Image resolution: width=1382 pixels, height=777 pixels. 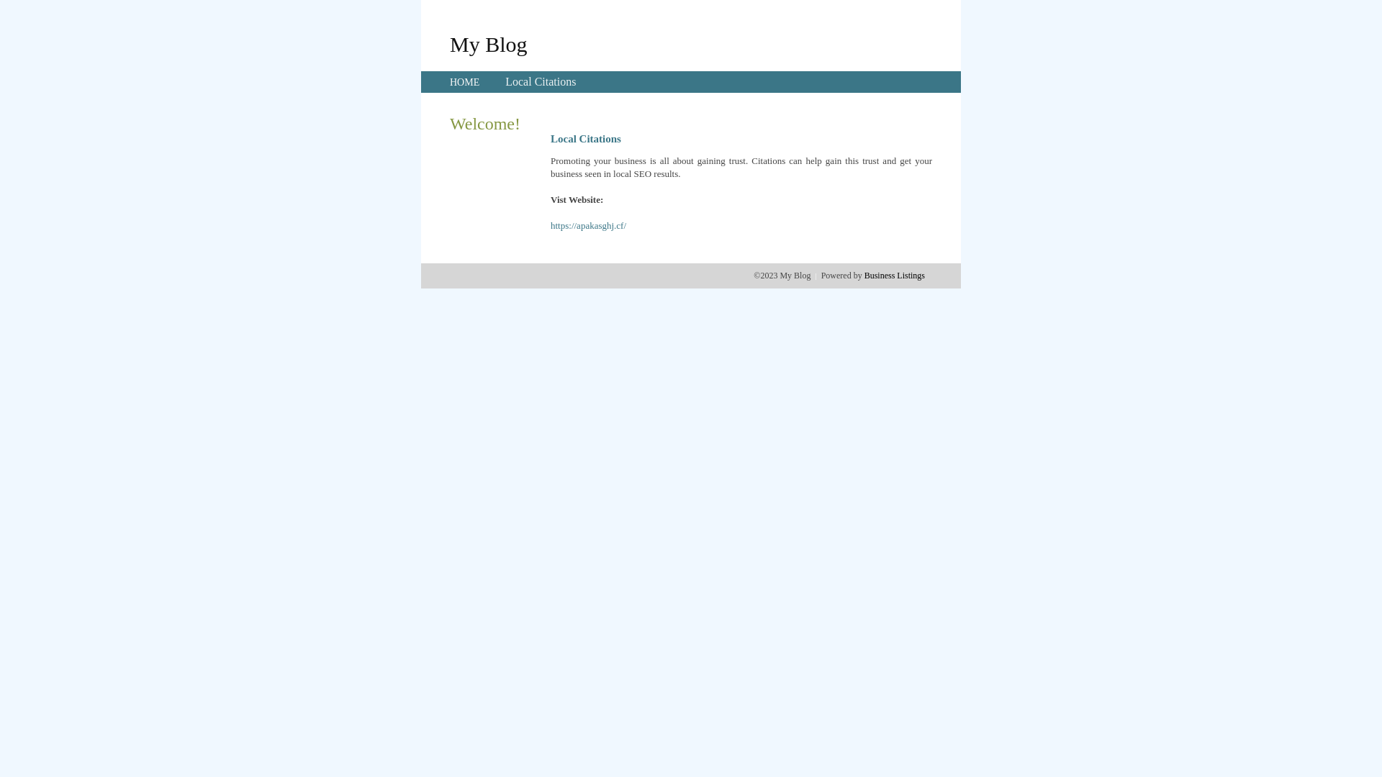 What do you see at coordinates (895, 276) in the screenshot?
I see `Business Listings` at bounding box center [895, 276].